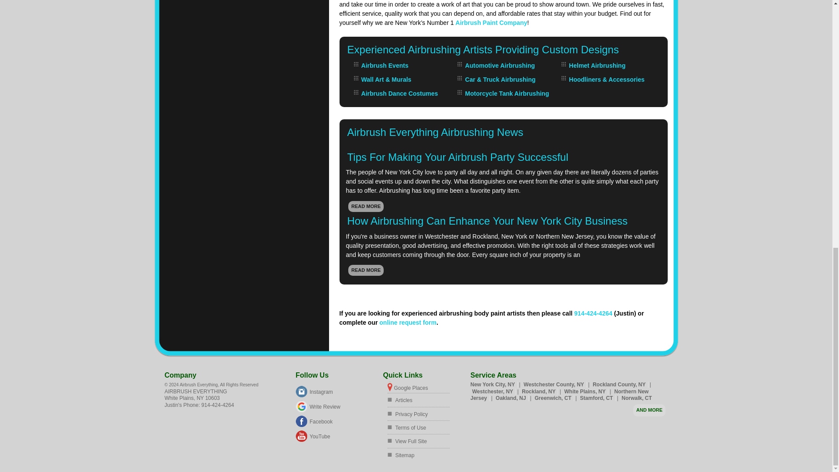 This screenshot has width=839, height=472. What do you see at coordinates (385, 65) in the screenshot?
I see `Airbrush Events` at bounding box center [385, 65].